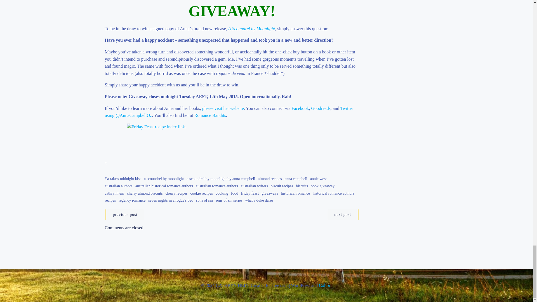  What do you see at coordinates (270, 179) in the screenshot?
I see `almond recipes Tag` at bounding box center [270, 179].